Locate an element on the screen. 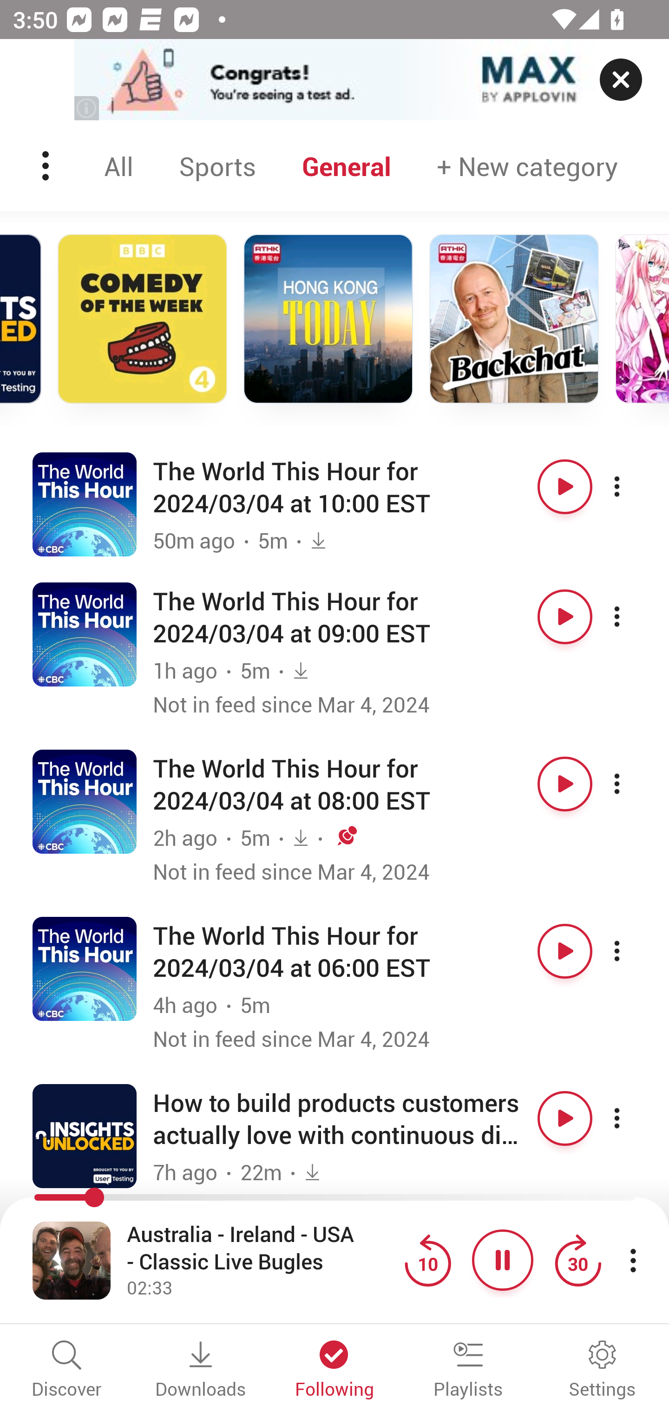  Play button is located at coordinates (565, 486).